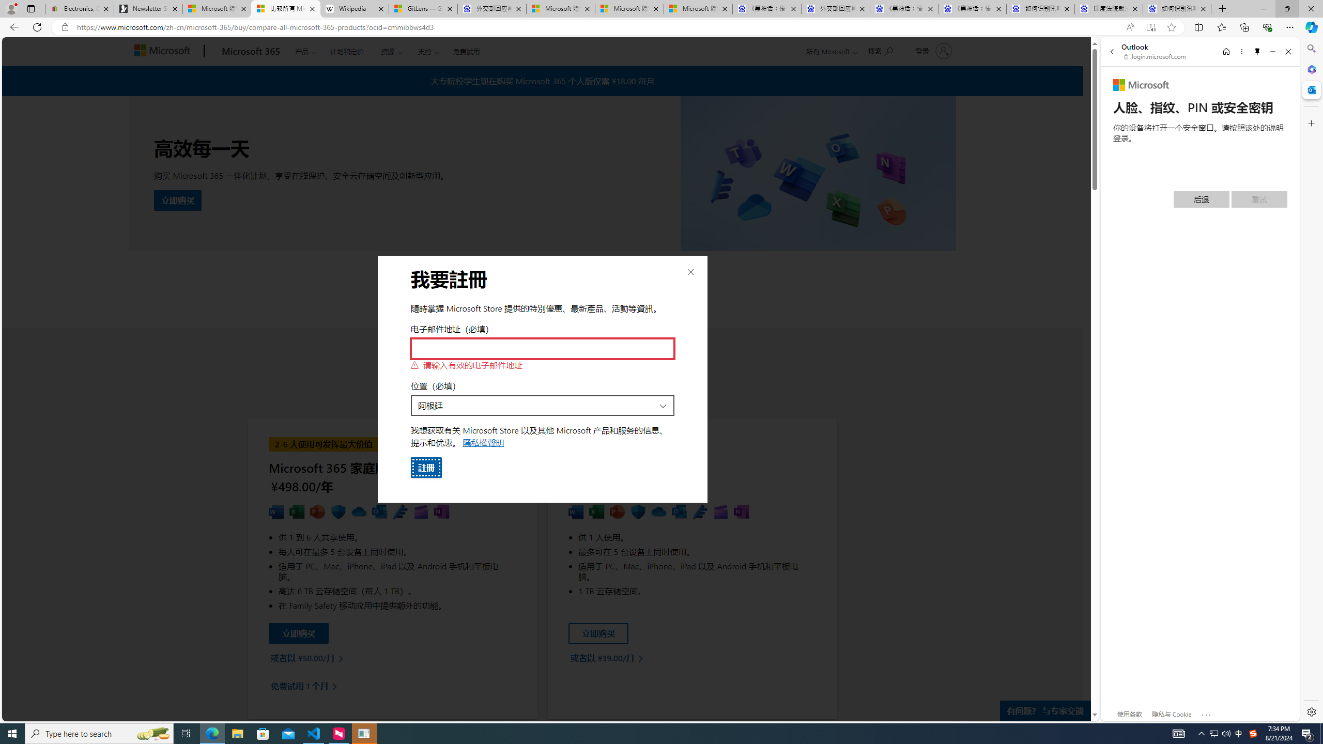  What do you see at coordinates (148, 9) in the screenshot?
I see `Newsletter Sign Up` at bounding box center [148, 9].